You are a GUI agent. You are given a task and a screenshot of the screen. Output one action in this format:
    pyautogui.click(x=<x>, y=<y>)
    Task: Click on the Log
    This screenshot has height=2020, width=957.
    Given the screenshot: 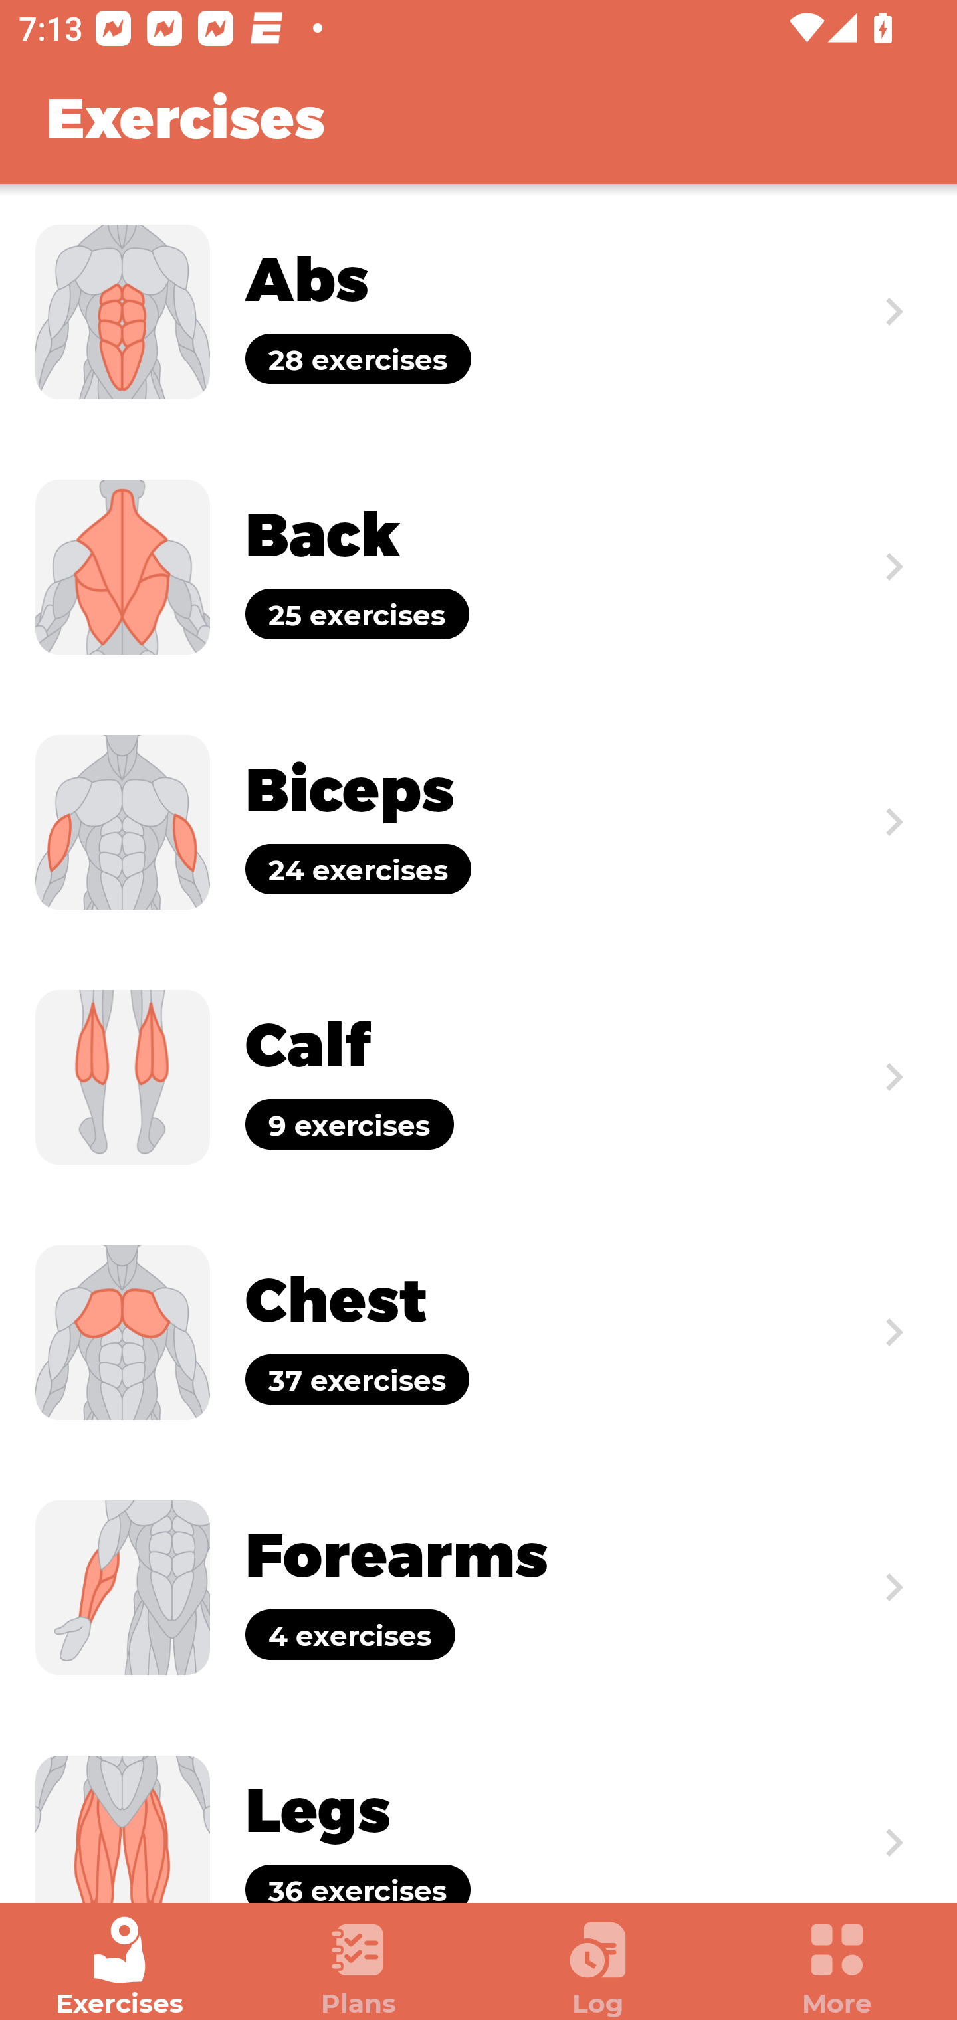 What is the action you would take?
    pyautogui.click(x=598, y=1967)
    